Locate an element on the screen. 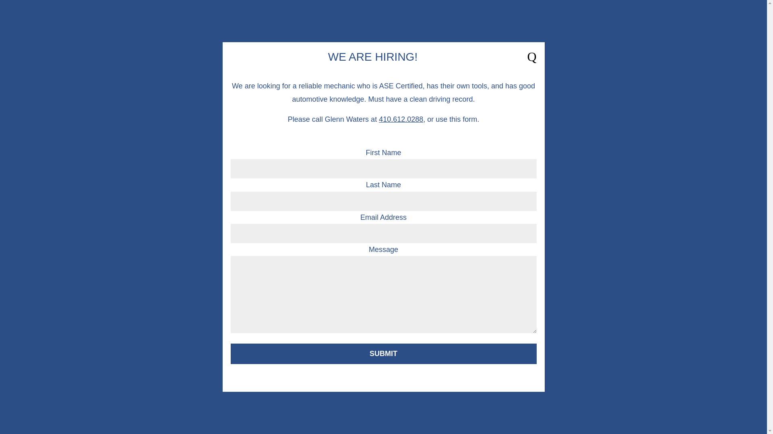 The image size is (773, 434). Automotive Maintenance Tips is located at coordinates (450, 63).